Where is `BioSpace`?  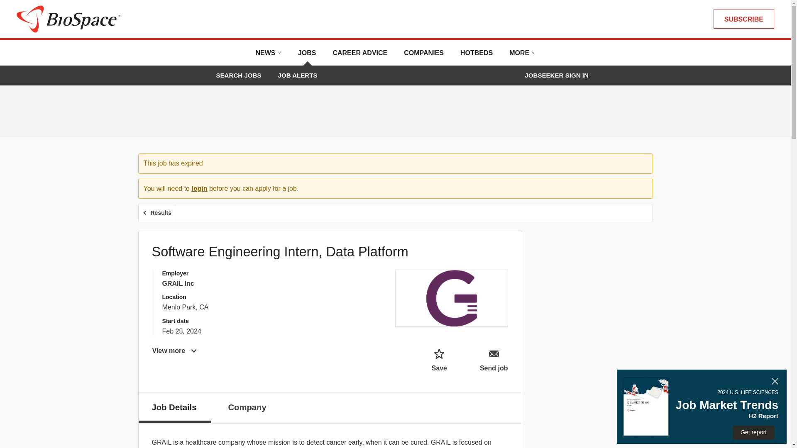 BioSpace is located at coordinates (68, 18).